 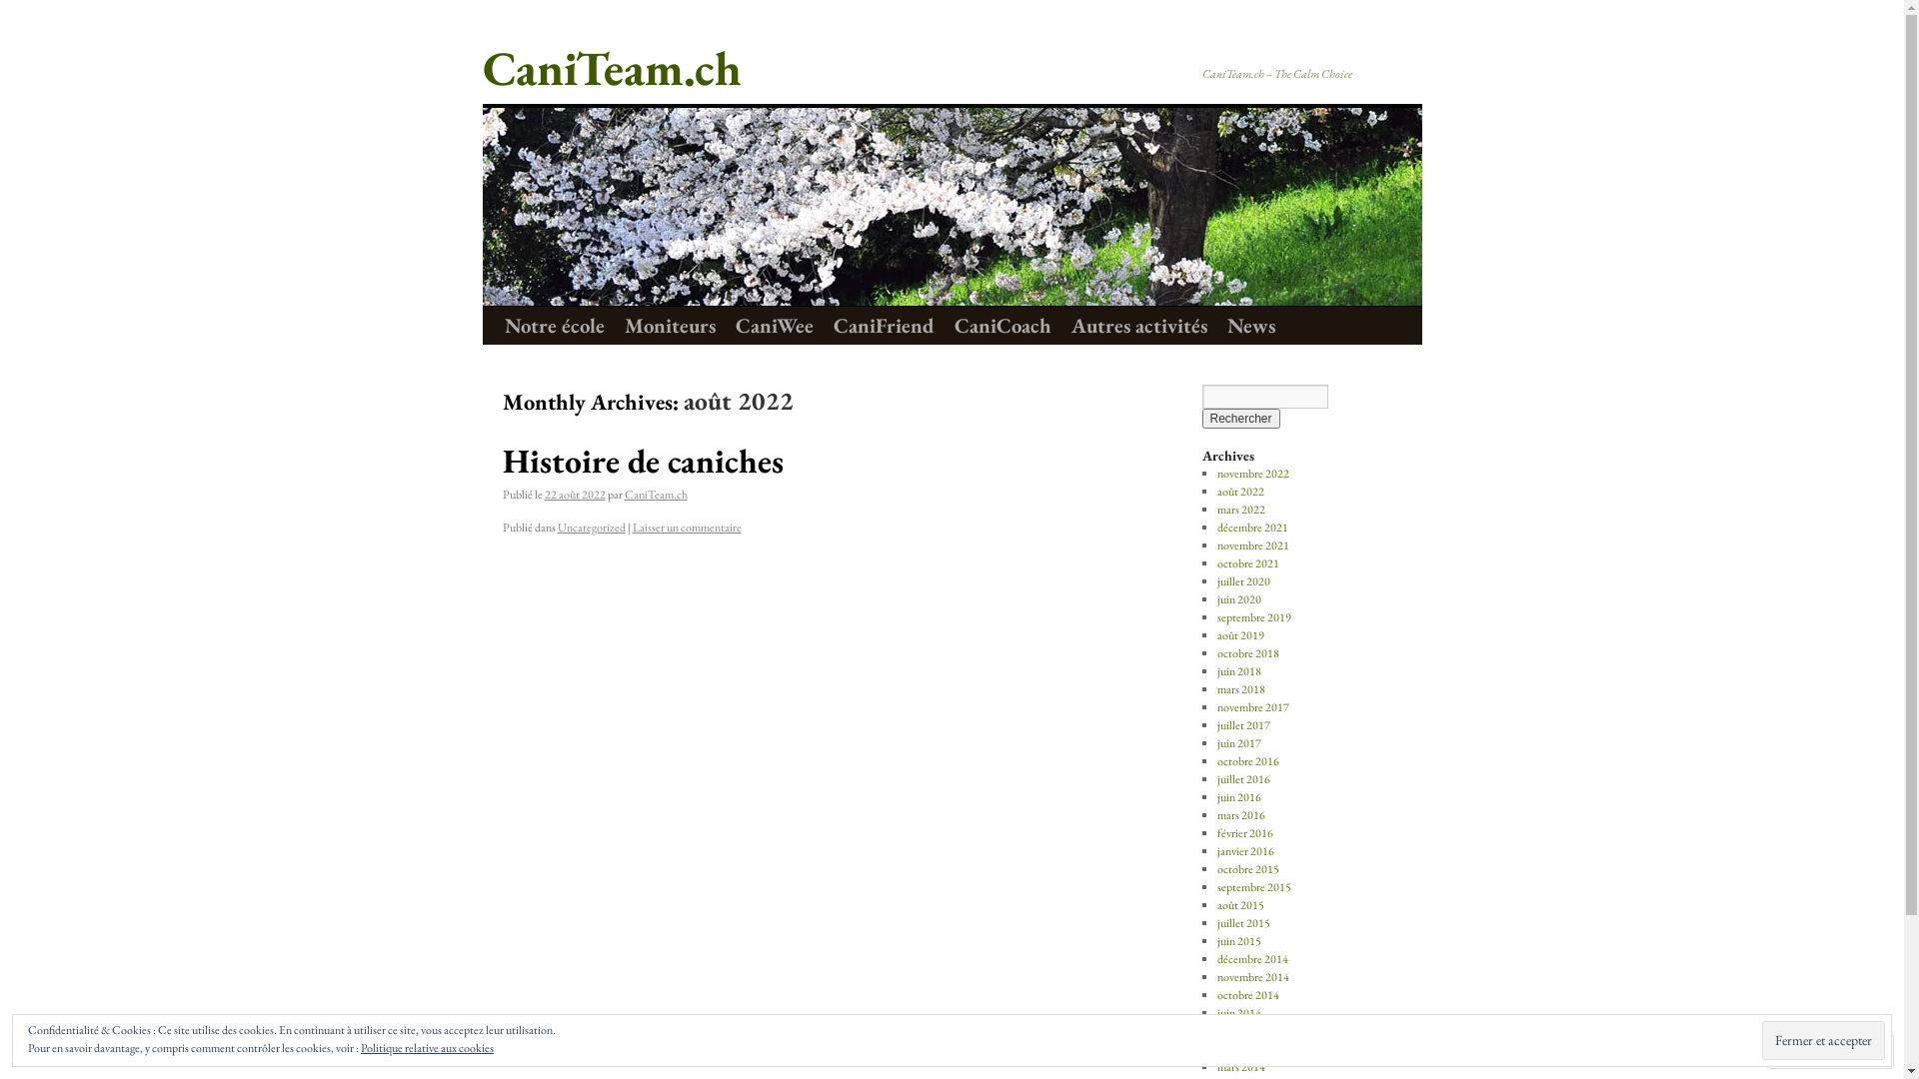 I want to click on Rechercher, so click(x=1240, y=419).